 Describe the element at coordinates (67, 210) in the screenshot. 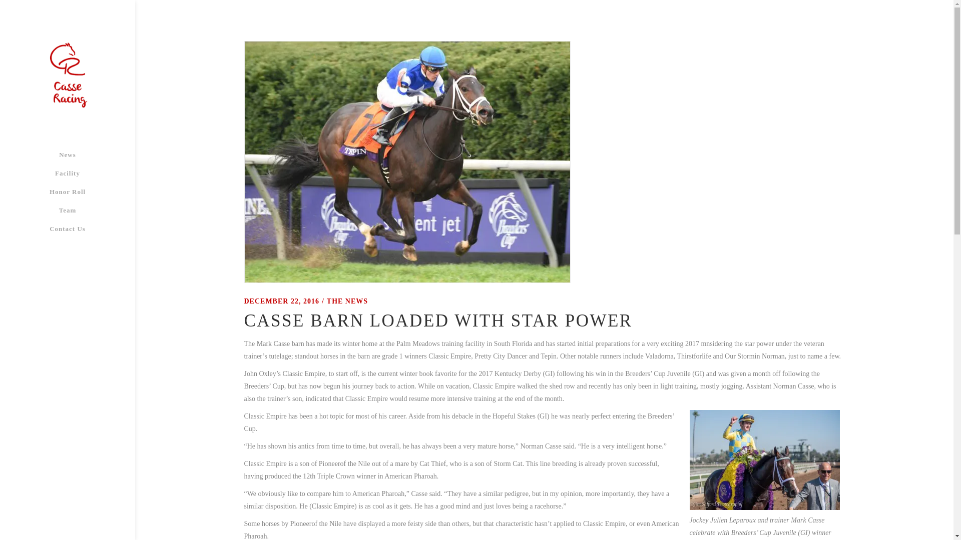

I see `Team` at that location.